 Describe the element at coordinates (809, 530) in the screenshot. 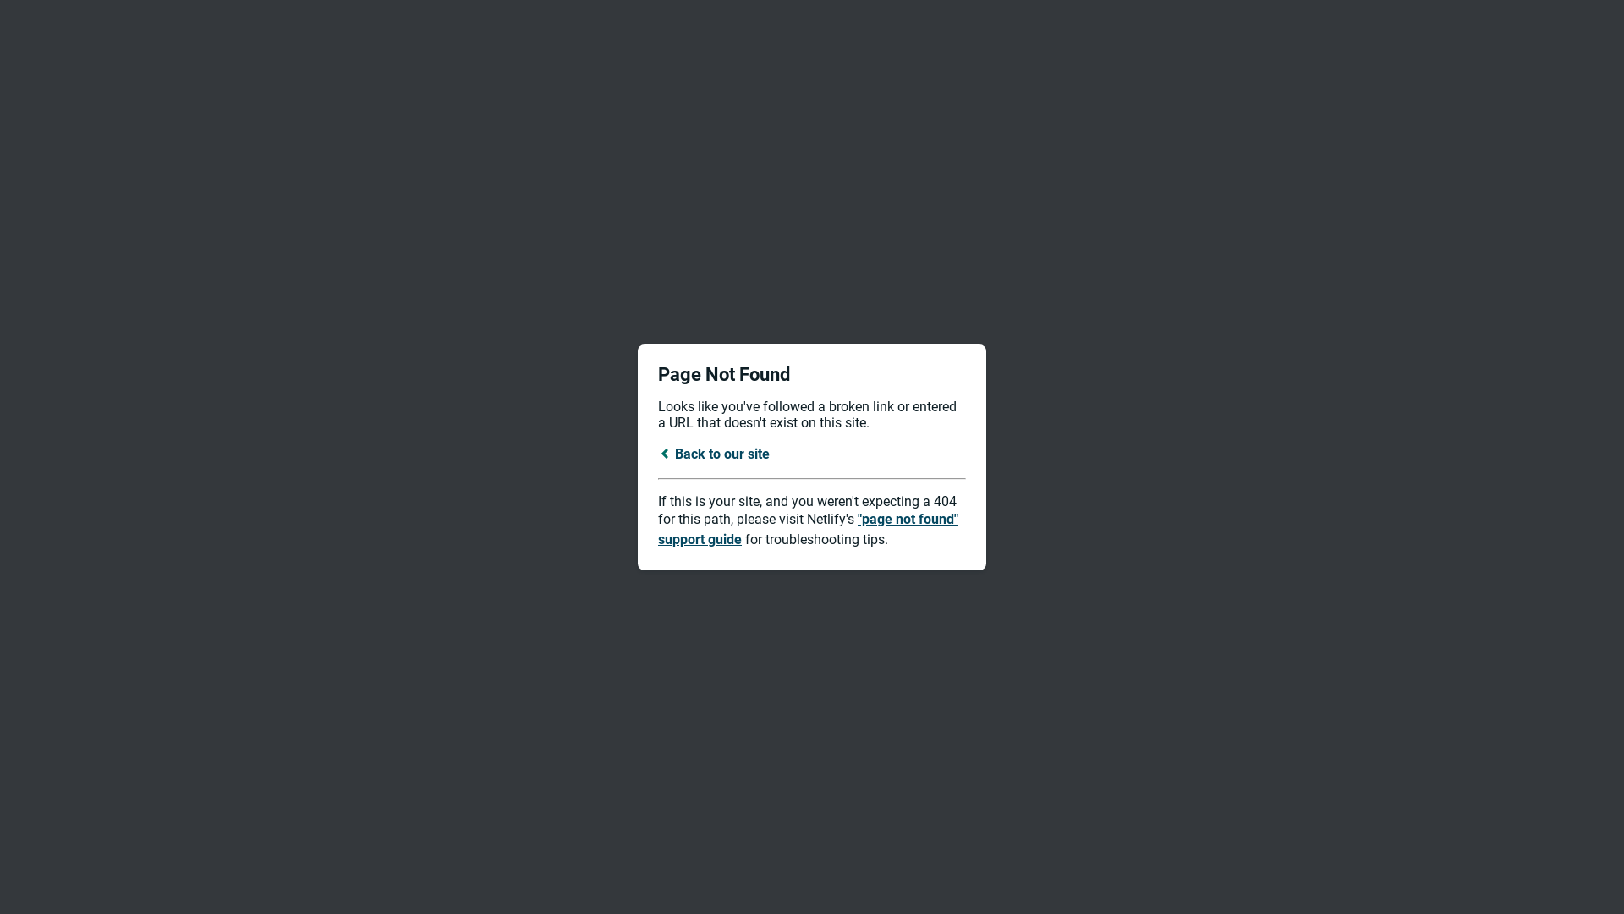

I see `"page not found" support guide` at that location.